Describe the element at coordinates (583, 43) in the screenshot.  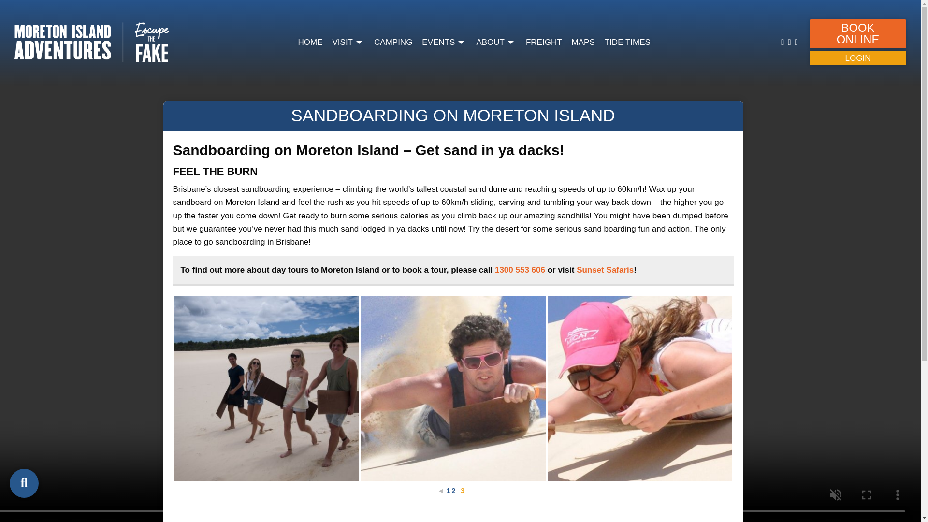
I see `MAPS` at that location.